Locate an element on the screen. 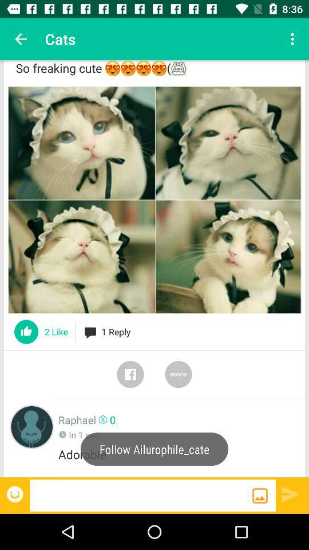 This screenshot has height=550, width=309. more content is located at coordinates (179, 374).